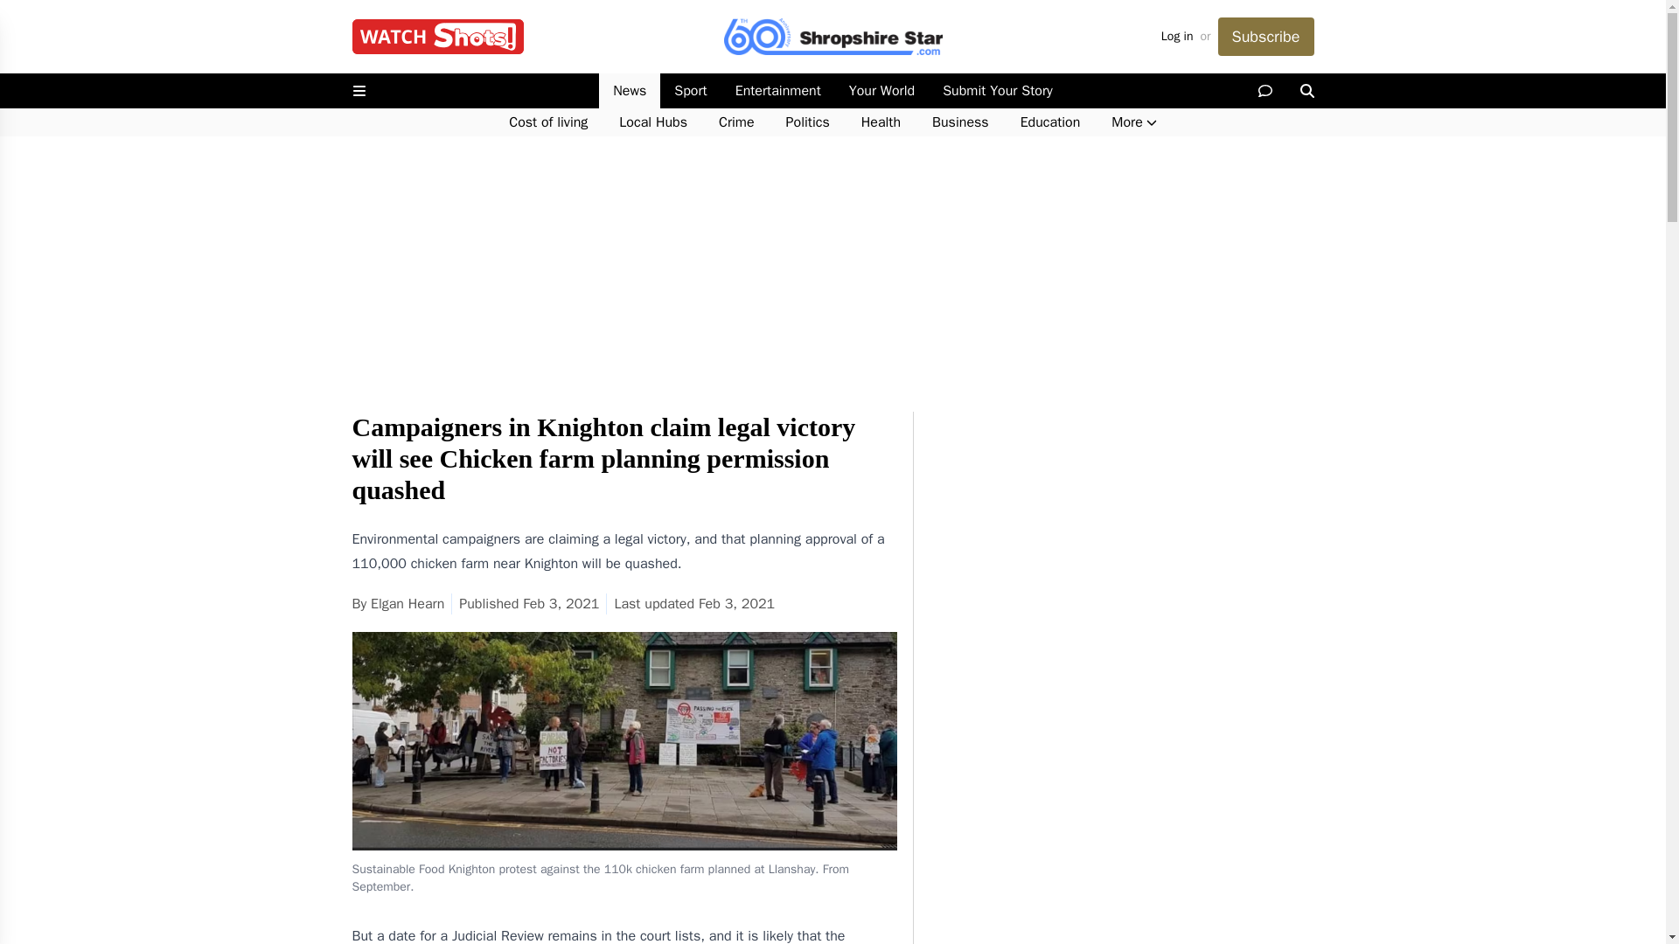 This screenshot has height=944, width=1679. I want to click on Your World, so click(881, 91).